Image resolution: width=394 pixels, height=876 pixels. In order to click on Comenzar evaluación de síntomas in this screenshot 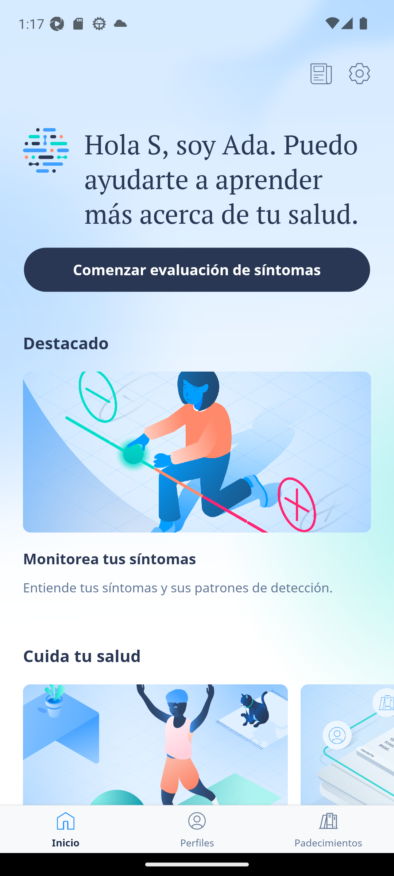, I will do `click(197, 269)`.